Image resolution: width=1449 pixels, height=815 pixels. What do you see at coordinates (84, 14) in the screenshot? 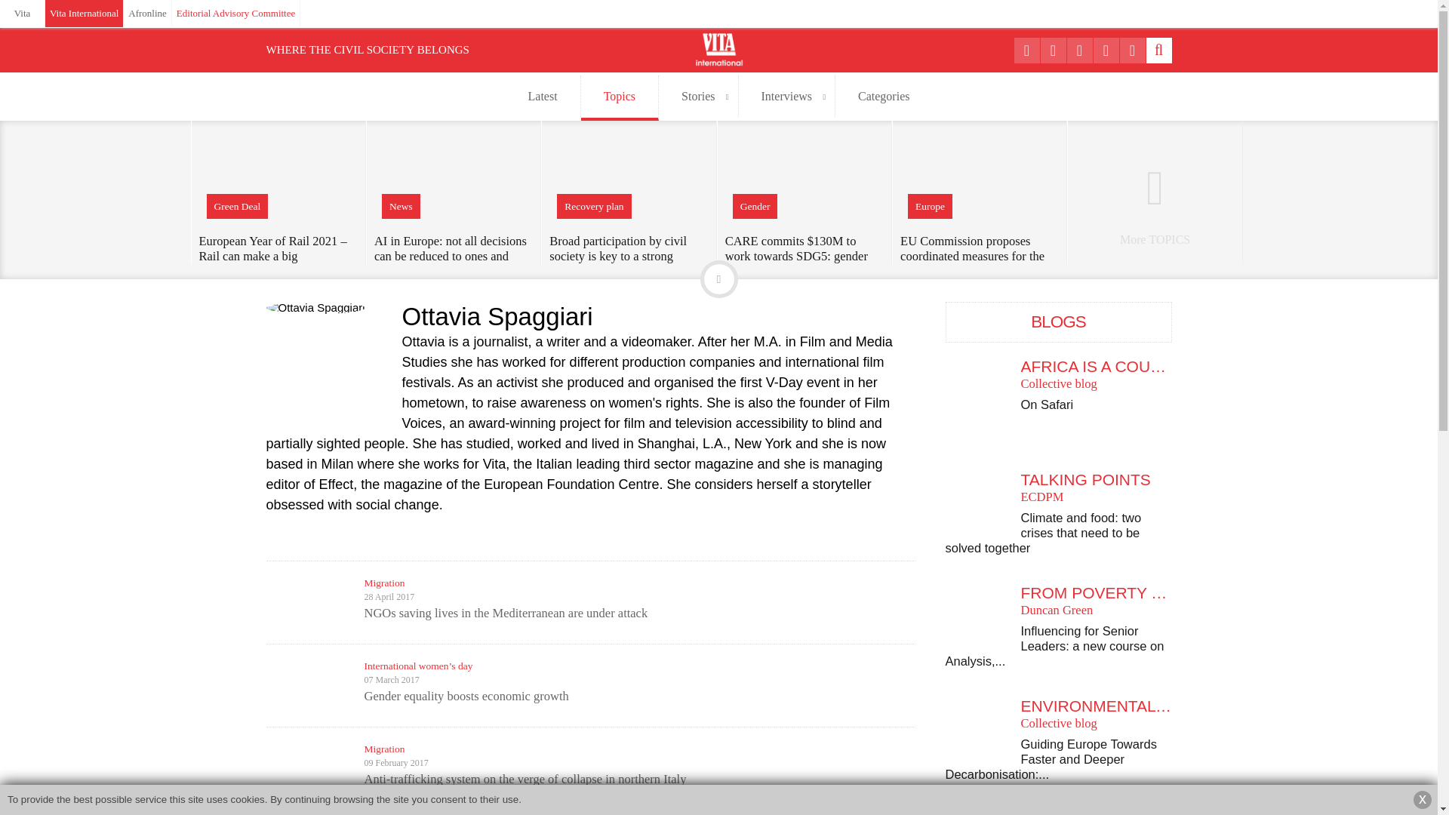
I see `Vita International` at bounding box center [84, 14].